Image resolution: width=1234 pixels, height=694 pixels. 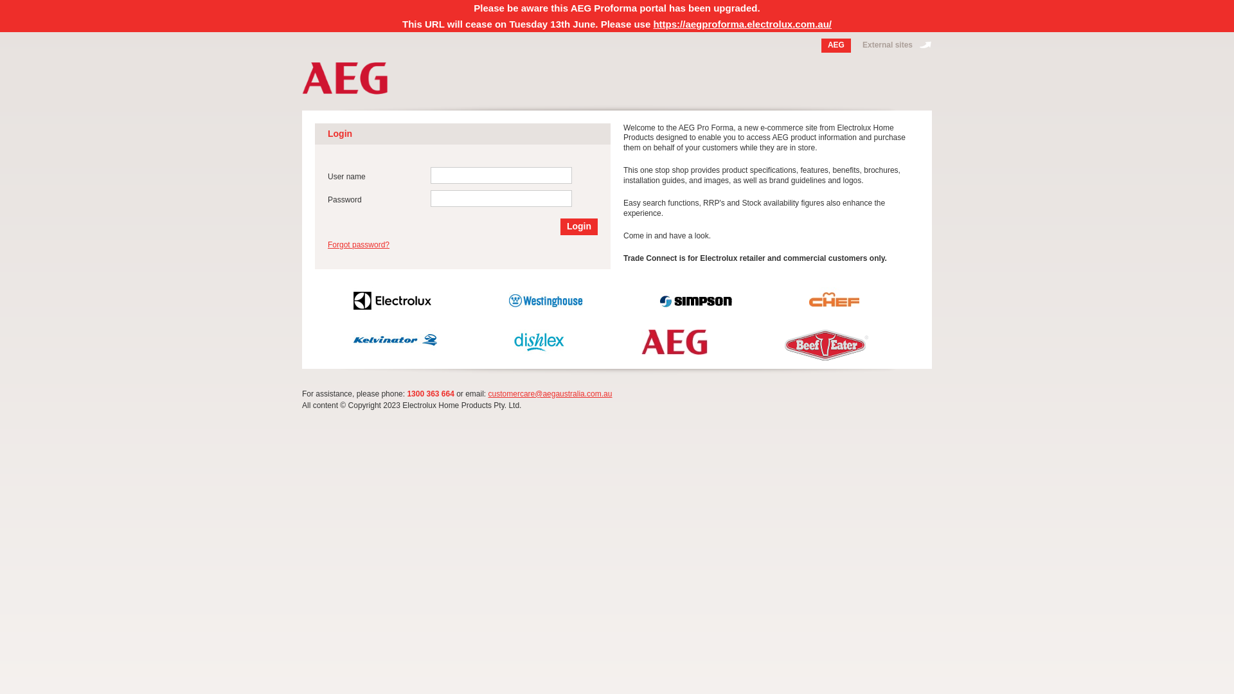 What do you see at coordinates (359, 244) in the screenshot?
I see `Forgot password?` at bounding box center [359, 244].